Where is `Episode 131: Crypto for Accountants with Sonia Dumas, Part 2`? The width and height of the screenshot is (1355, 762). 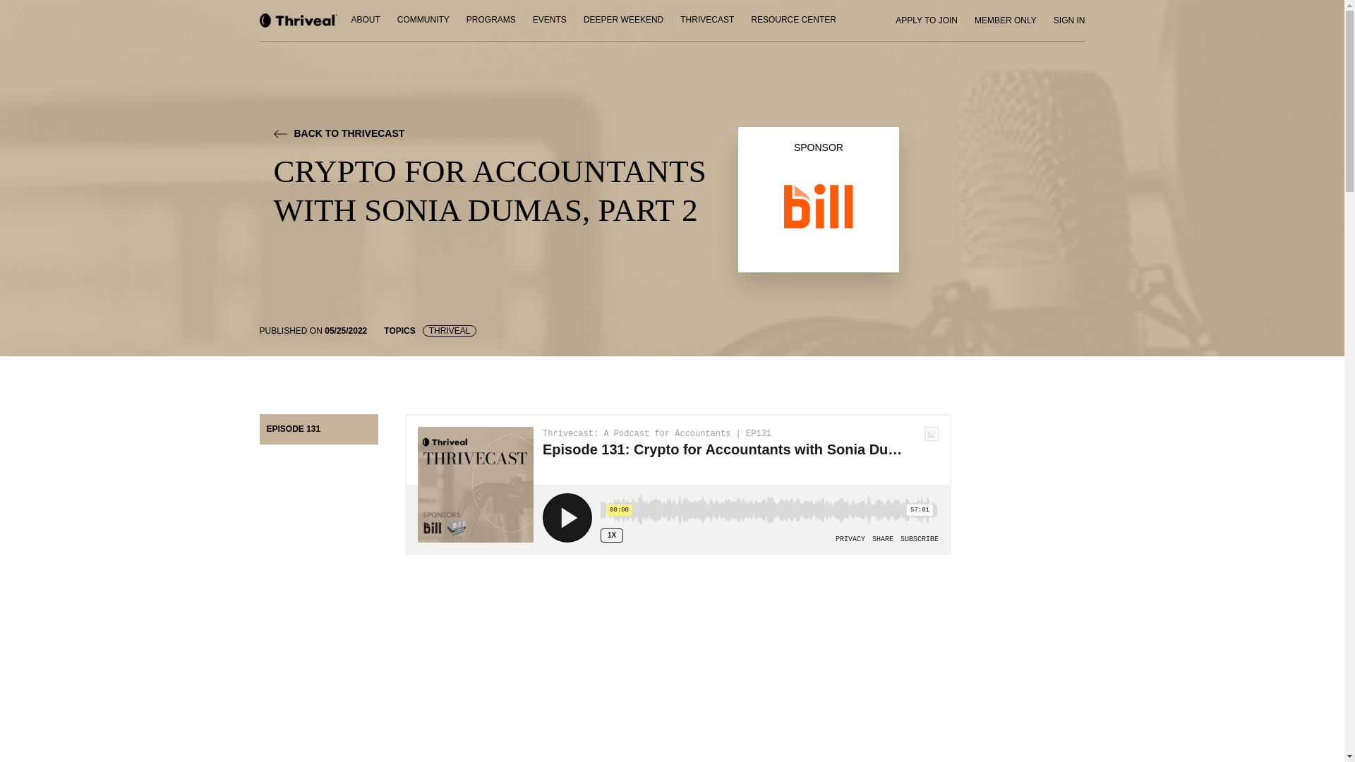
Episode 131: Crypto for Accountants with Sonia Dumas, Part 2 is located at coordinates (677, 682).